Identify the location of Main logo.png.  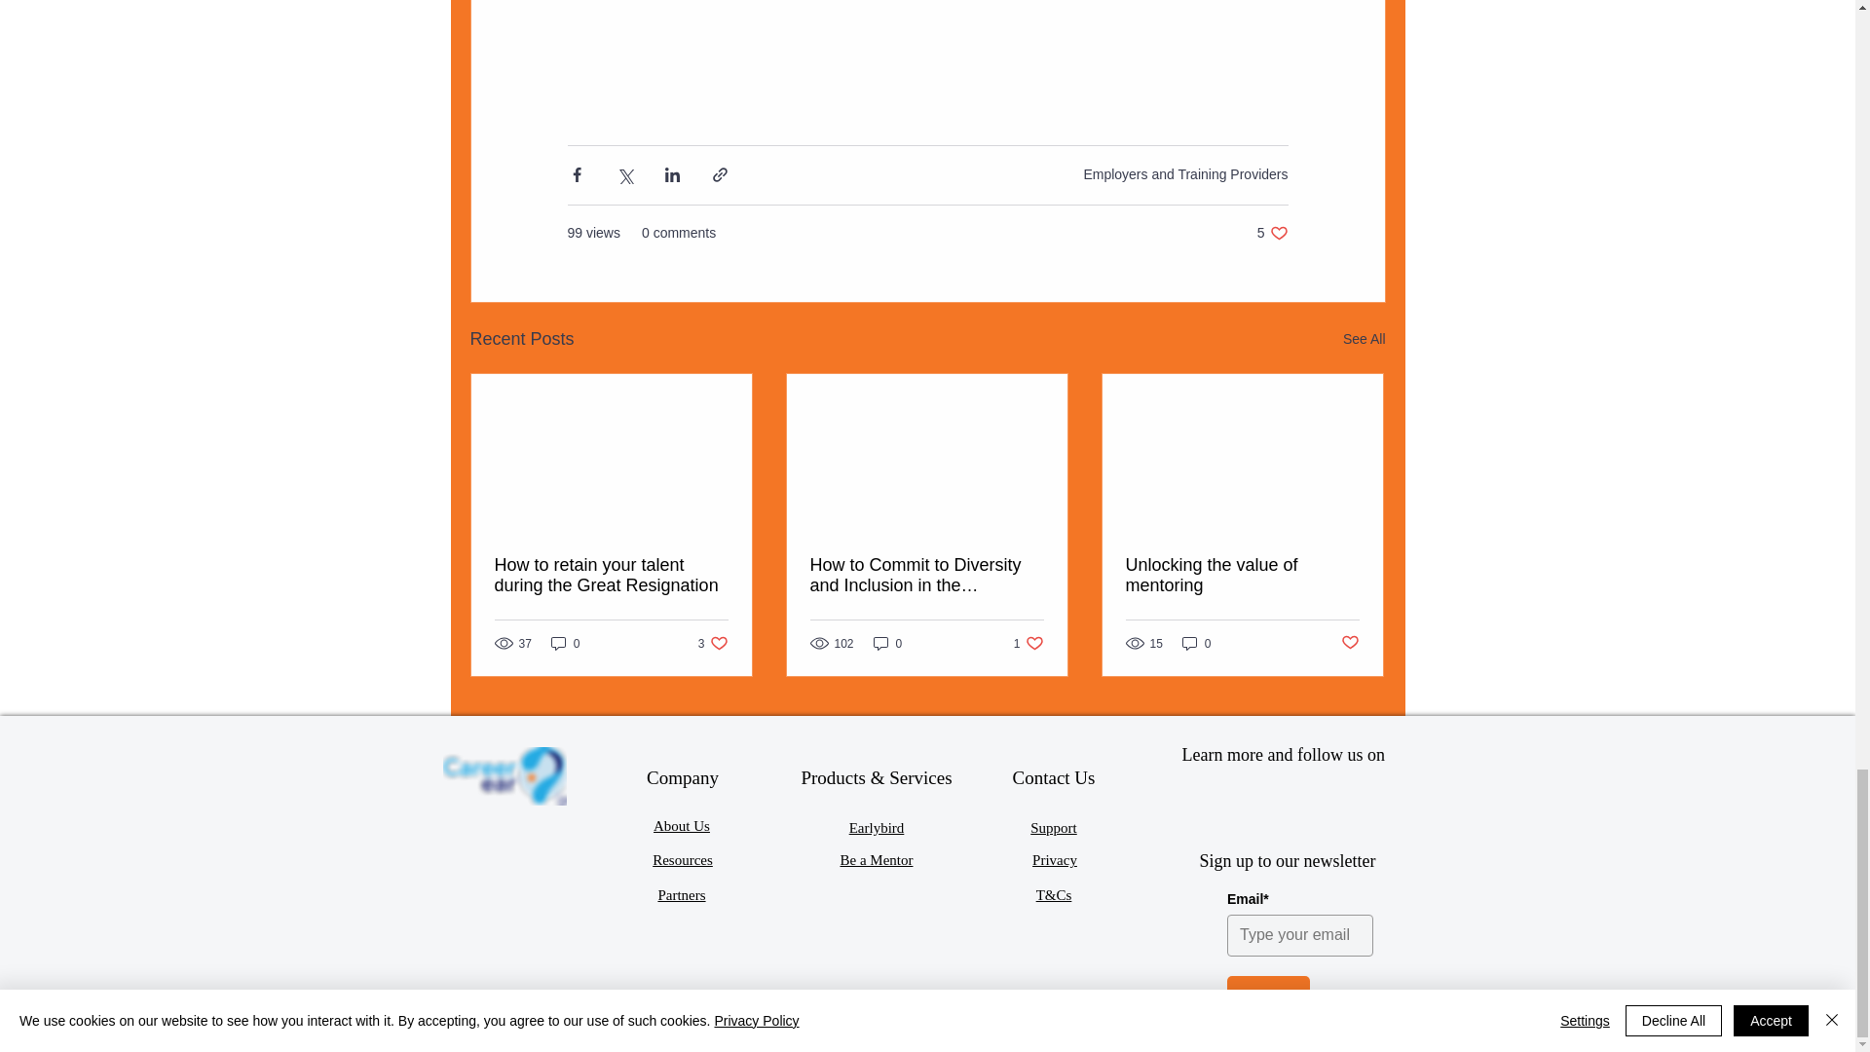
(1196, 643).